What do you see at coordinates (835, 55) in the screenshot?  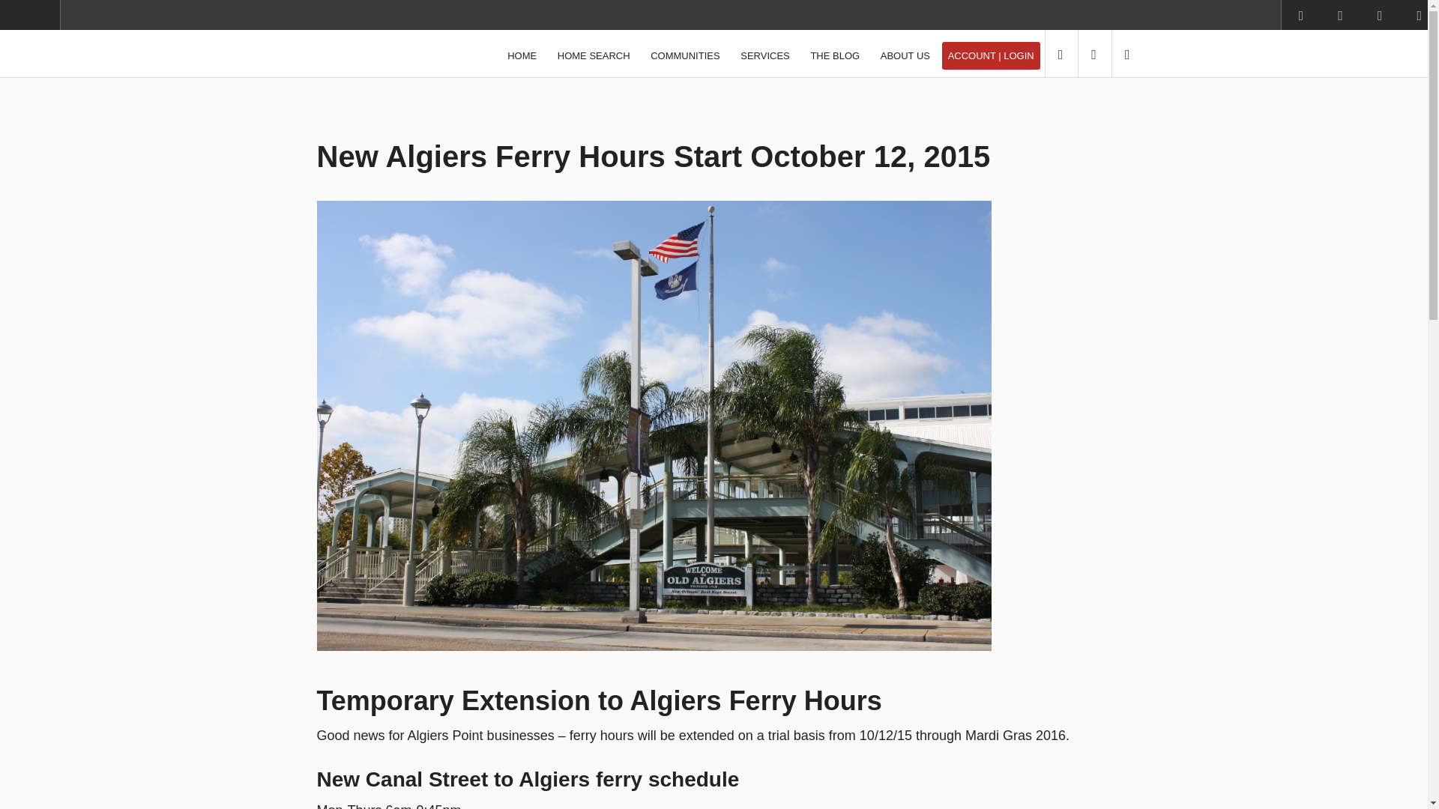 I see `THE BLOG` at bounding box center [835, 55].